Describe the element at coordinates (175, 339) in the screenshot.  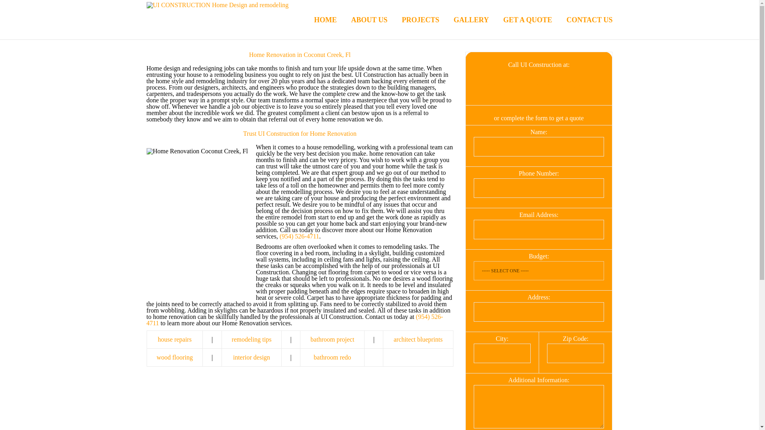
I see `house repairs` at that location.